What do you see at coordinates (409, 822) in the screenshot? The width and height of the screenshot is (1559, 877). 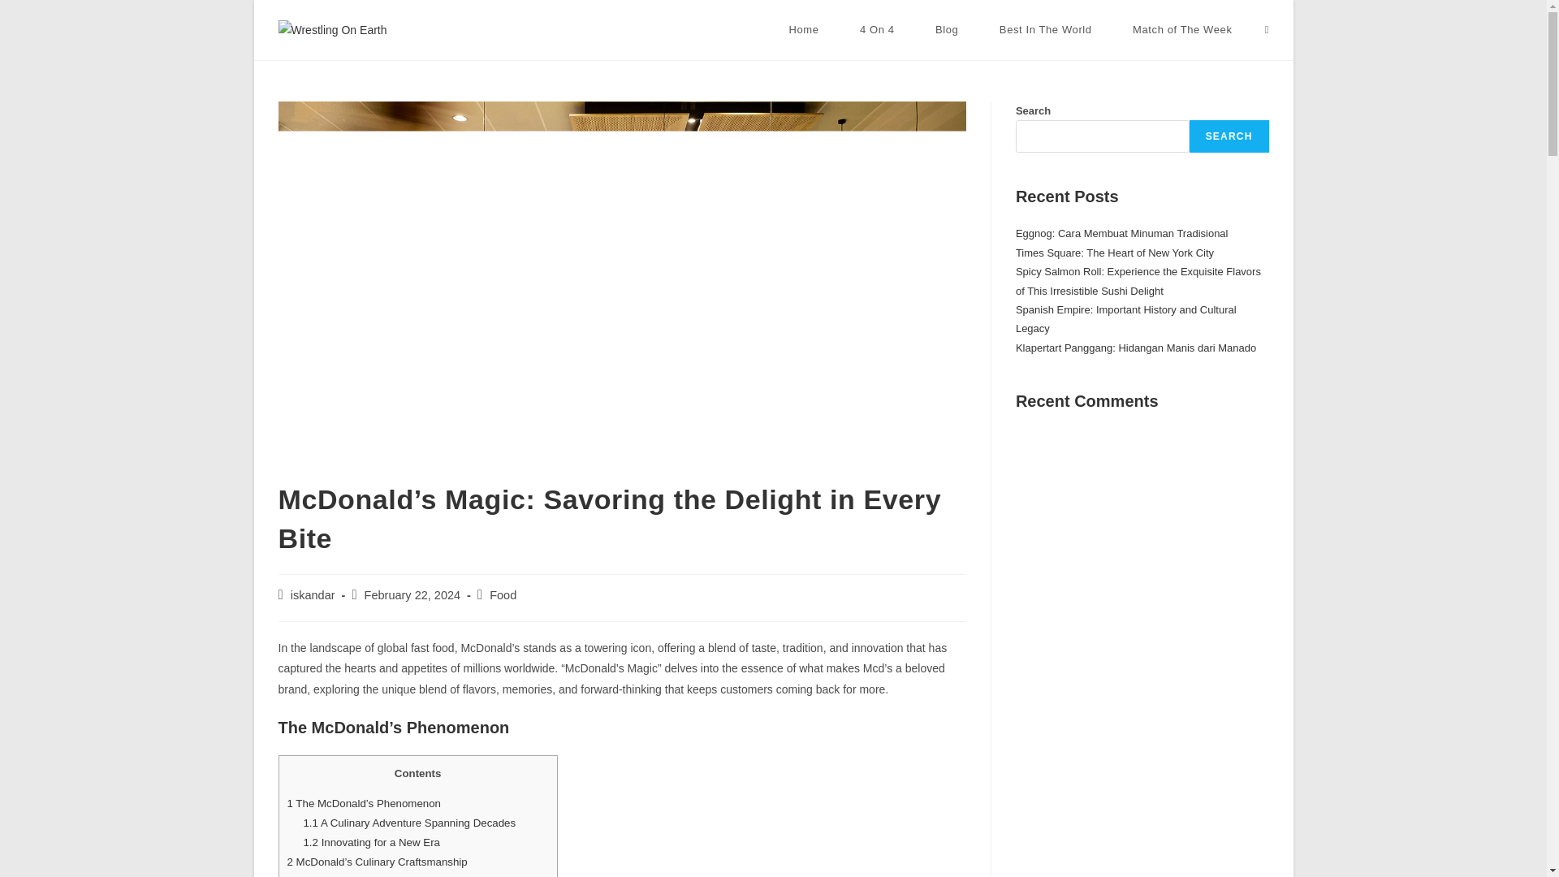 I see `1.1 A Culinary Adventure Spanning Decades` at bounding box center [409, 822].